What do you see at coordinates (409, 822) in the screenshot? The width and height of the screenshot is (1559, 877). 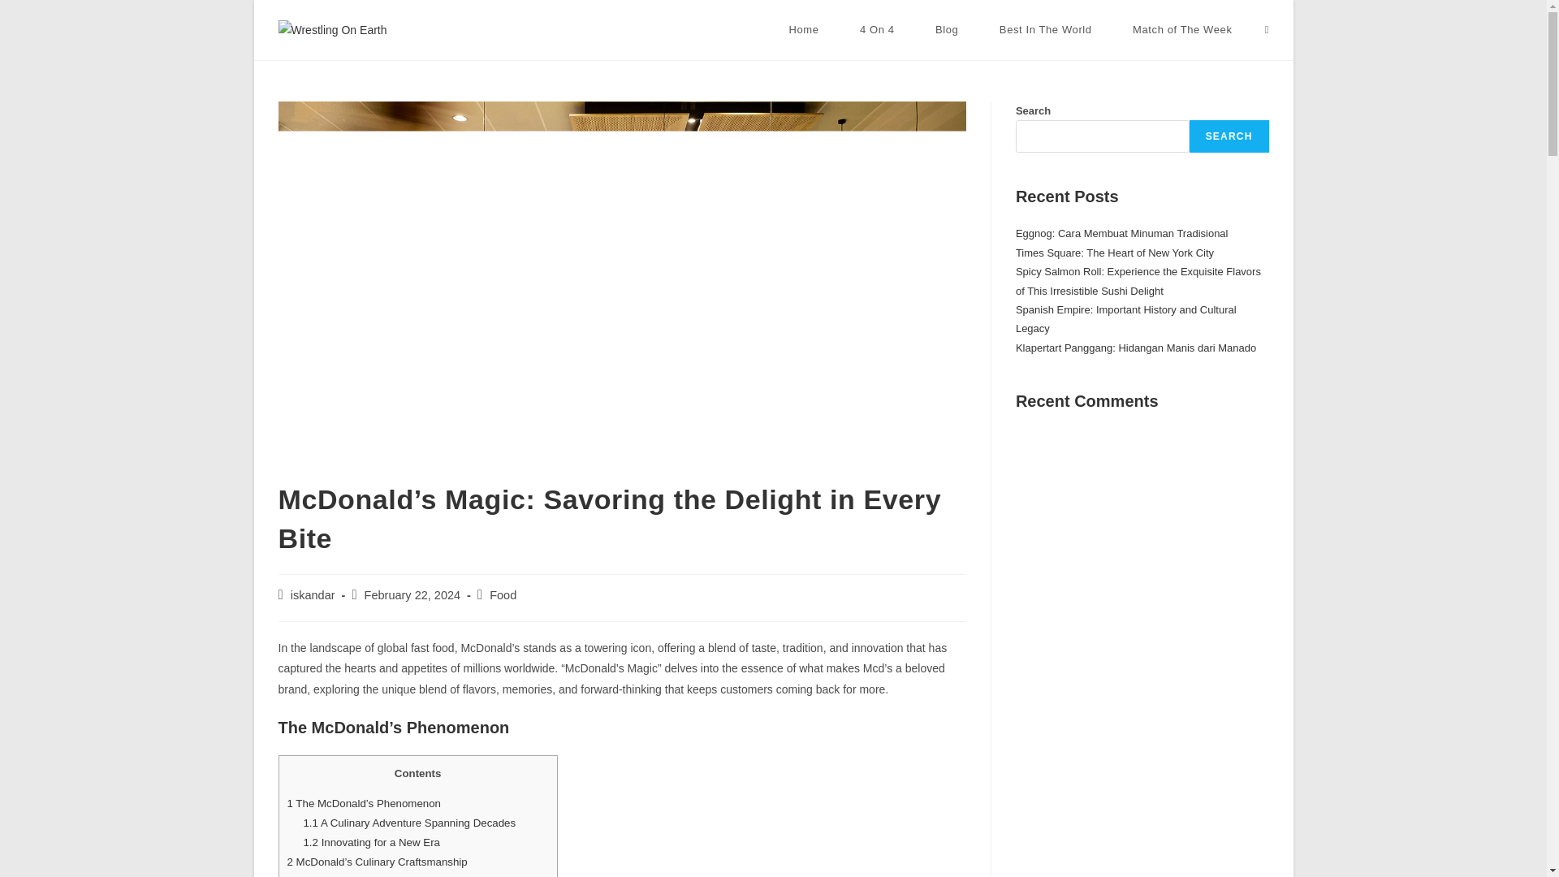 I see `1.1 A Culinary Adventure Spanning Decades` at bounding box center [409, 822].